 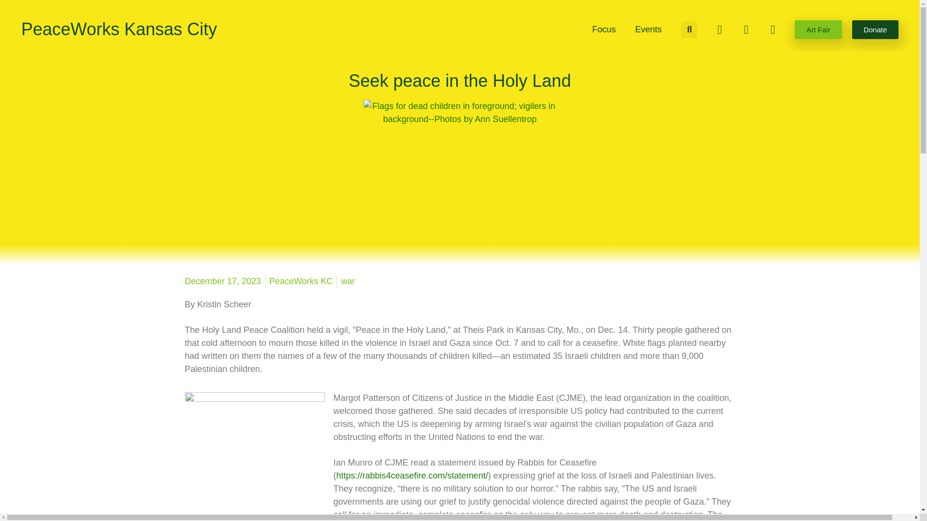 What do you see at coordinates (119, 29) in the screenshot?
I see `PeaceWorks Kansas City` at bounding box center [119, 29].